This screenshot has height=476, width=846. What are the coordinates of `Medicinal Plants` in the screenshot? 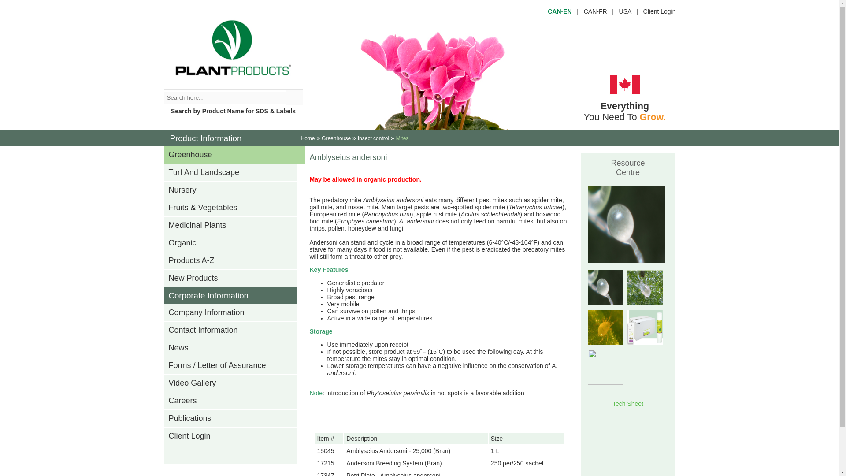 It's located at (234, 226).